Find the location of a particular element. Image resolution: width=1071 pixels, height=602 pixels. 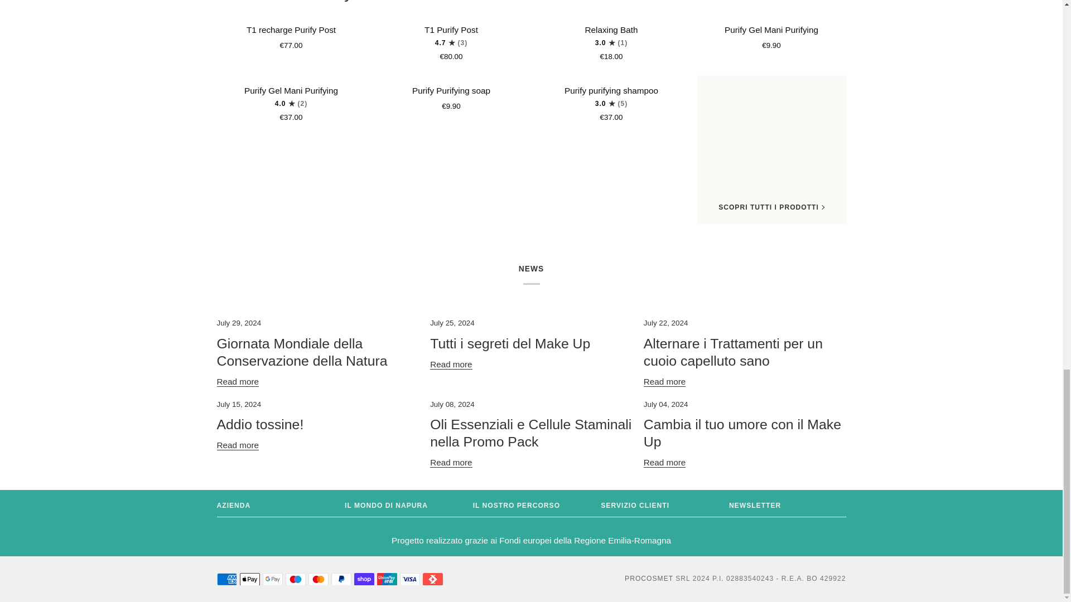

Browse our Australian Niaouly Essential Oil collection is located at coordinates (793, 1).